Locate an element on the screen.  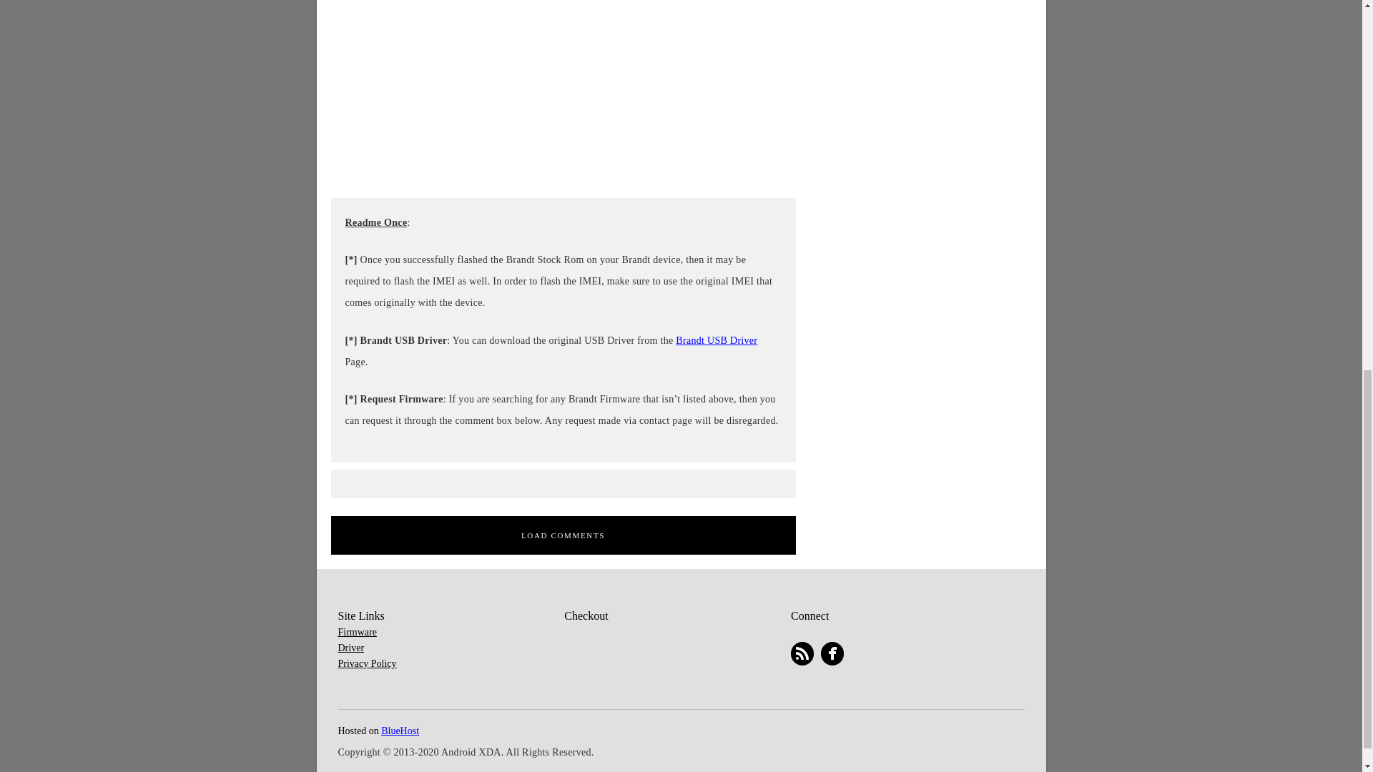
Driver is located at coordinates (350, 648).